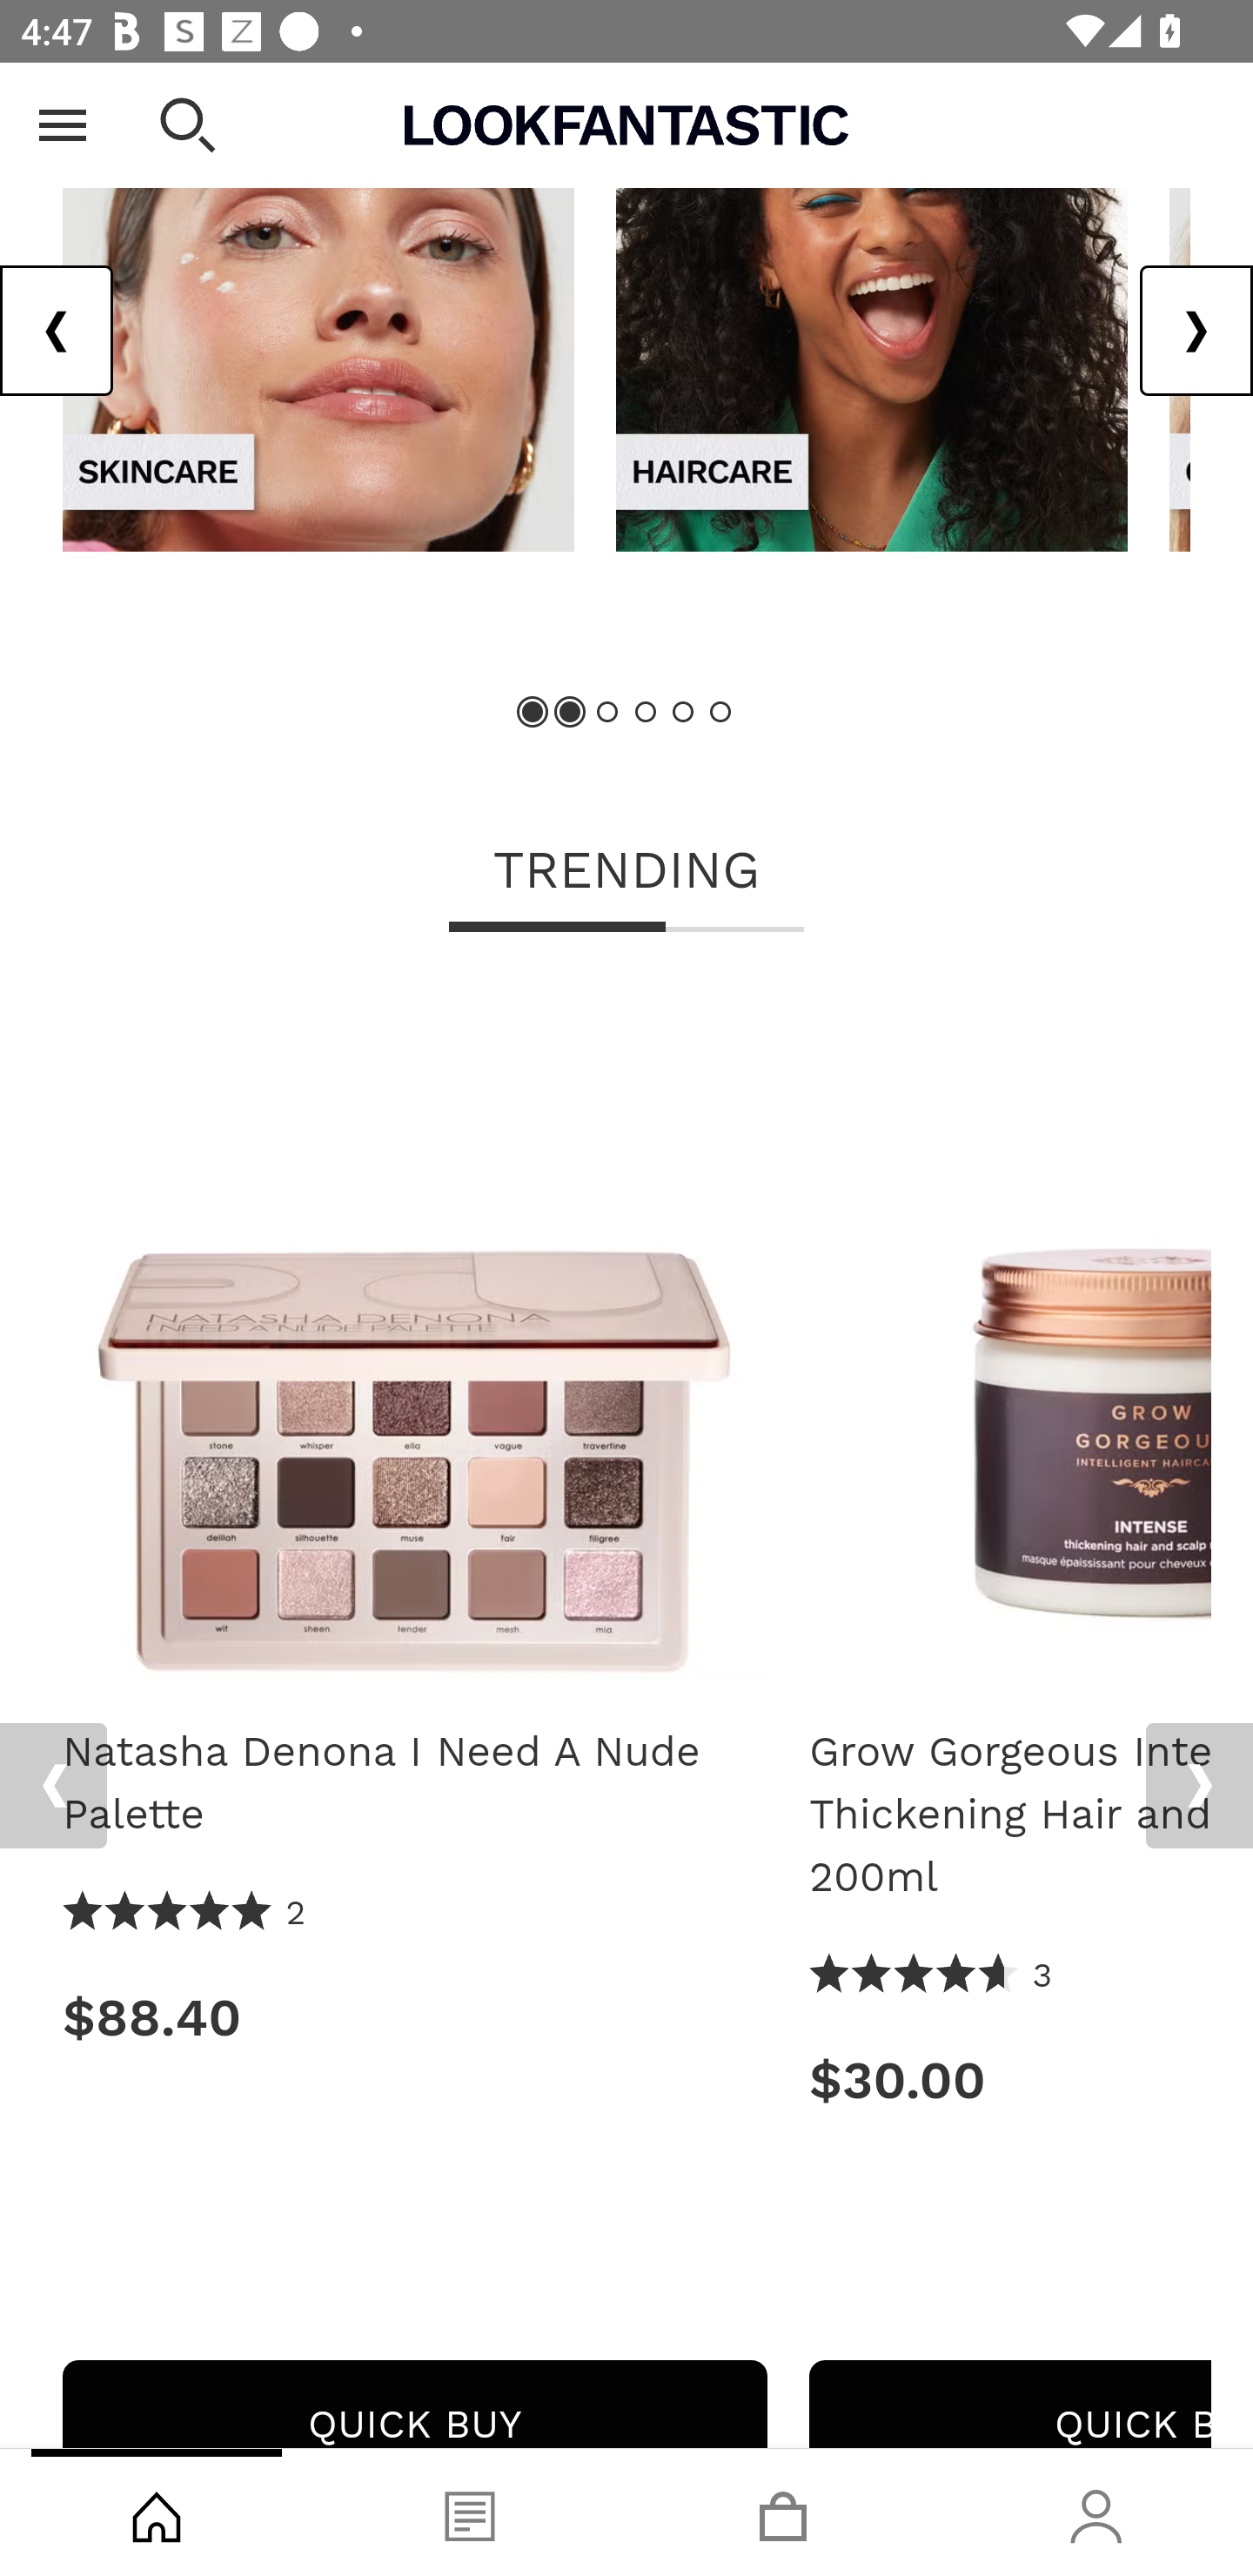  What do you see at coordinates (414, 2404) in the screenshot?
I see `QUICK BUY NATASHA DENONA I NEED A NUDE PALETTE` at bounding box center [414, 2404].